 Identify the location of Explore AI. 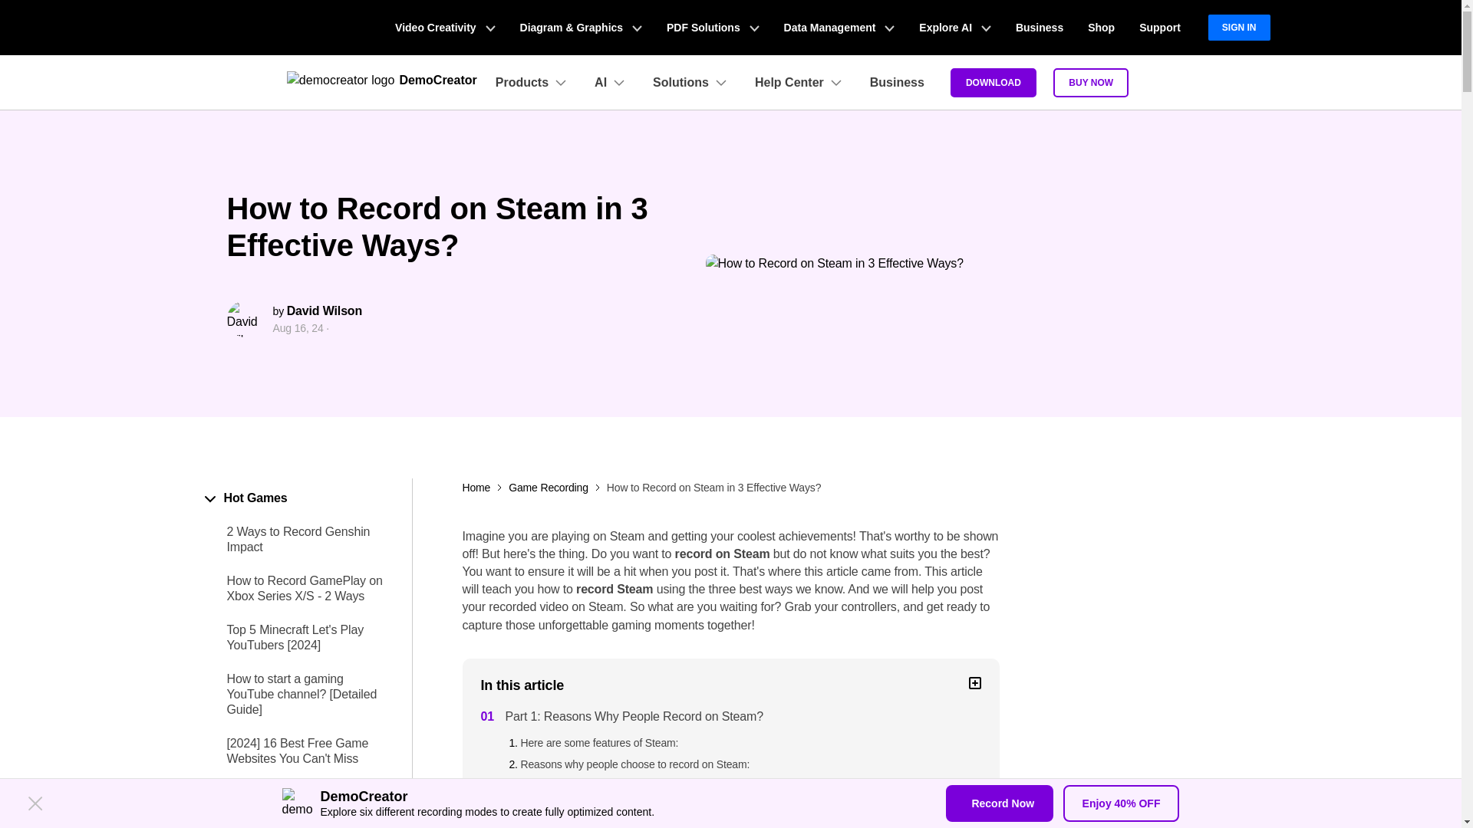
(954, 28).